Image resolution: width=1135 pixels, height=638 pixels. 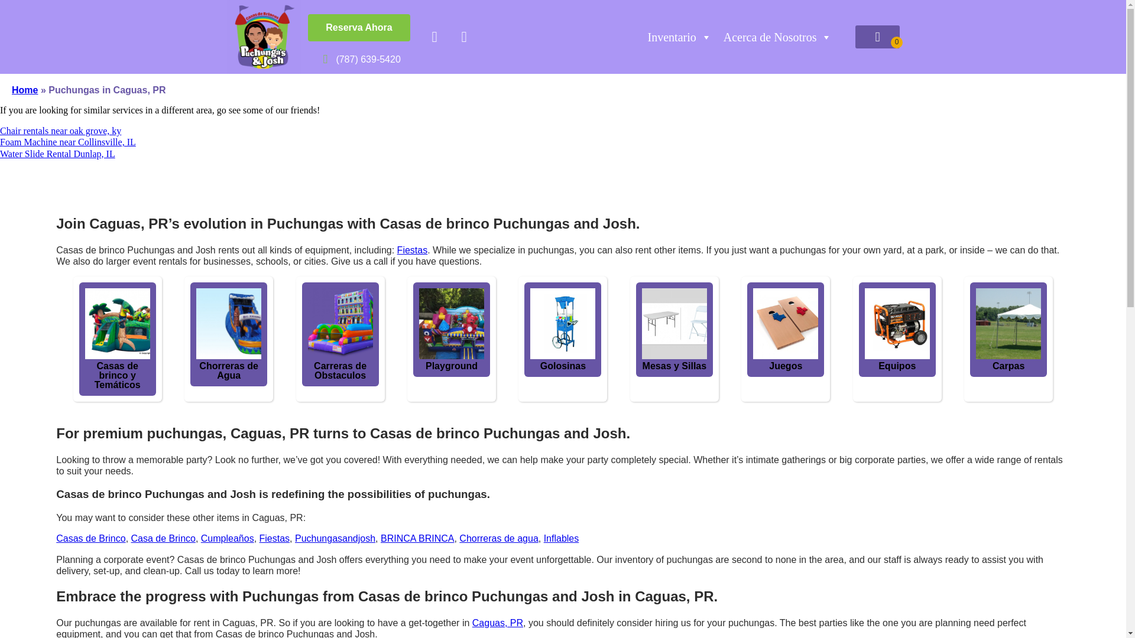 I want to click on Carreras de Obstaculos, so click(x=355, y=324).